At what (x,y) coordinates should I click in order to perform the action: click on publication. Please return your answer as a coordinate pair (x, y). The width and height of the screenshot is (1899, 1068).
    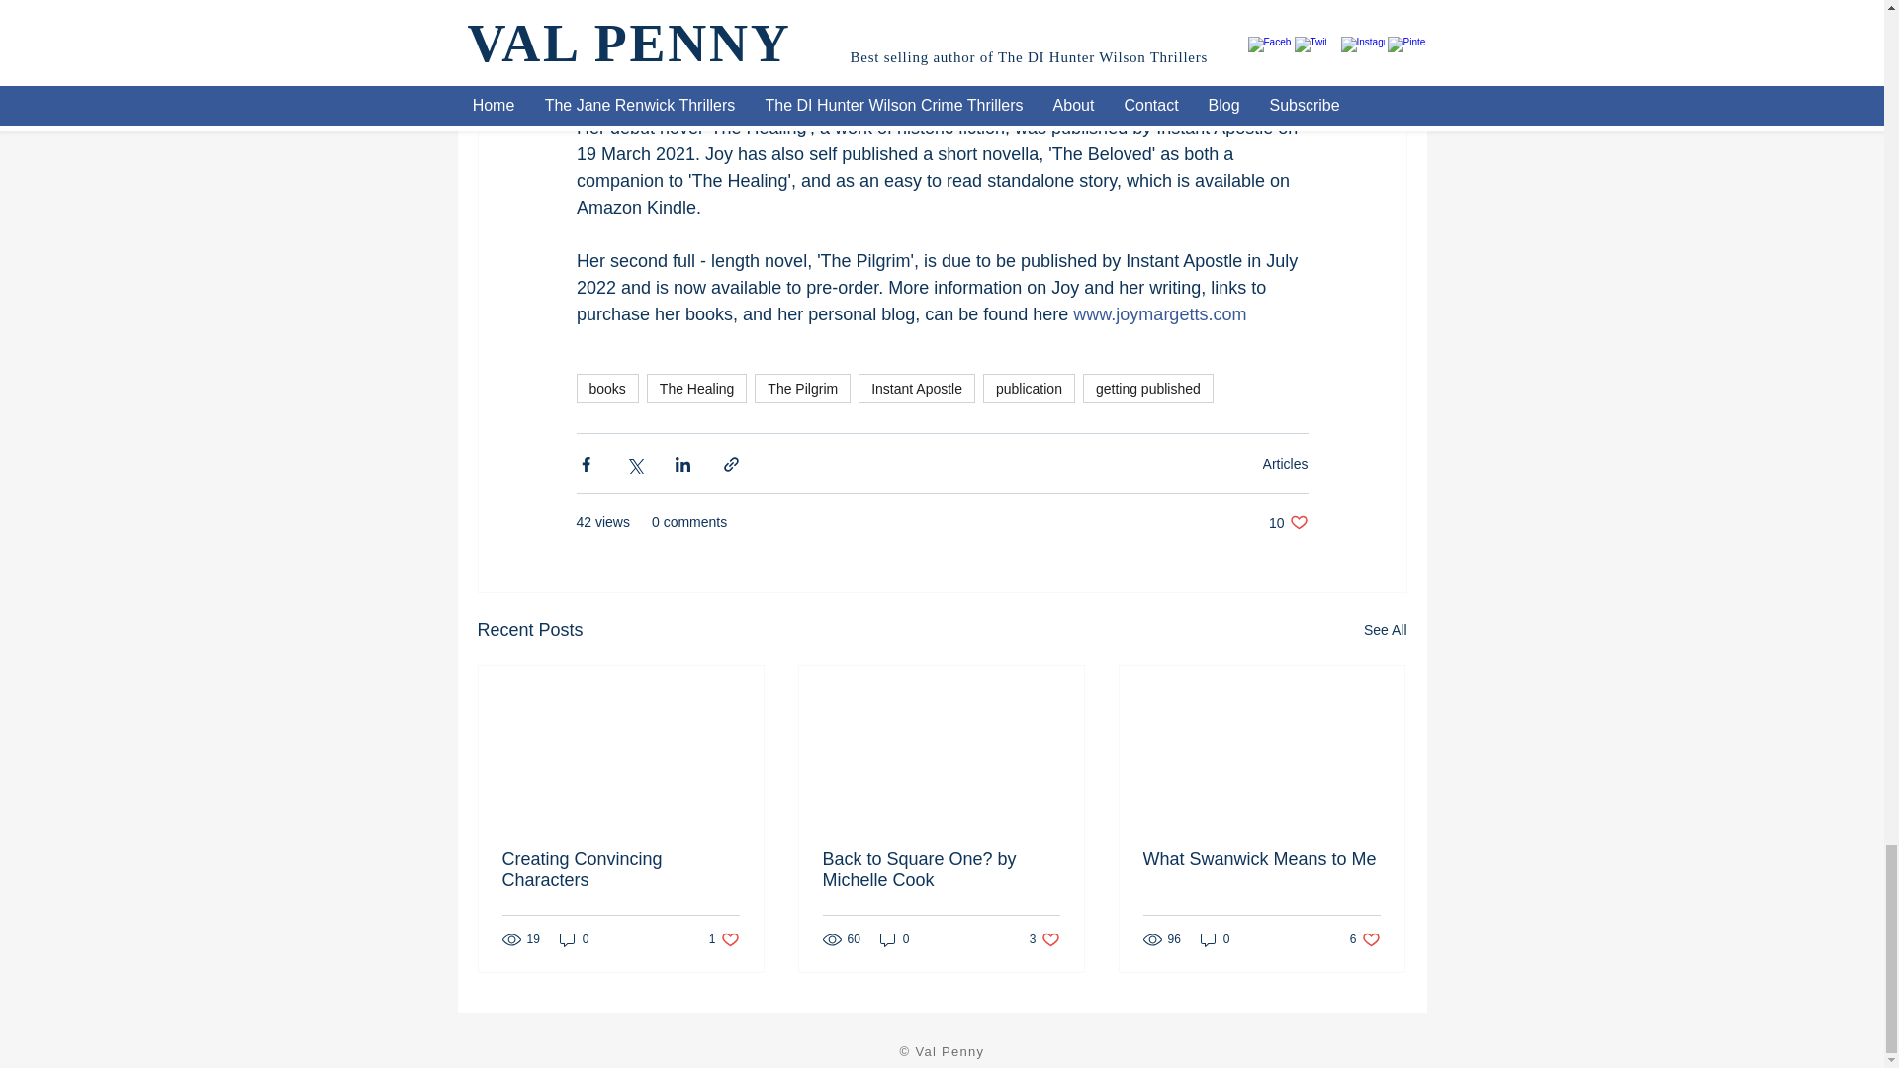
    Looking at the image, I should click on (1029, 389).